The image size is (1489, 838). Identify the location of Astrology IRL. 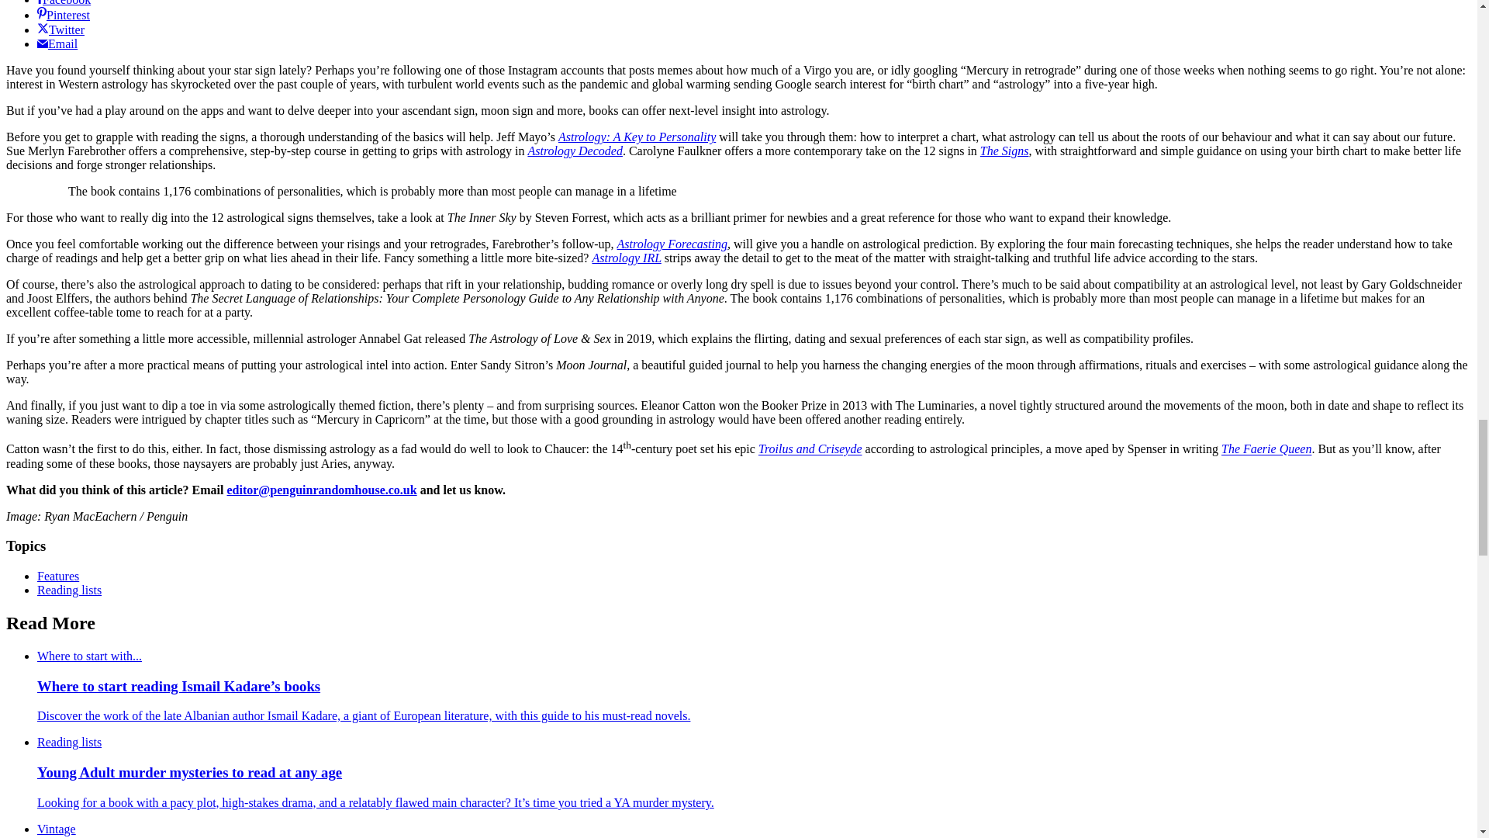
(626, 258).